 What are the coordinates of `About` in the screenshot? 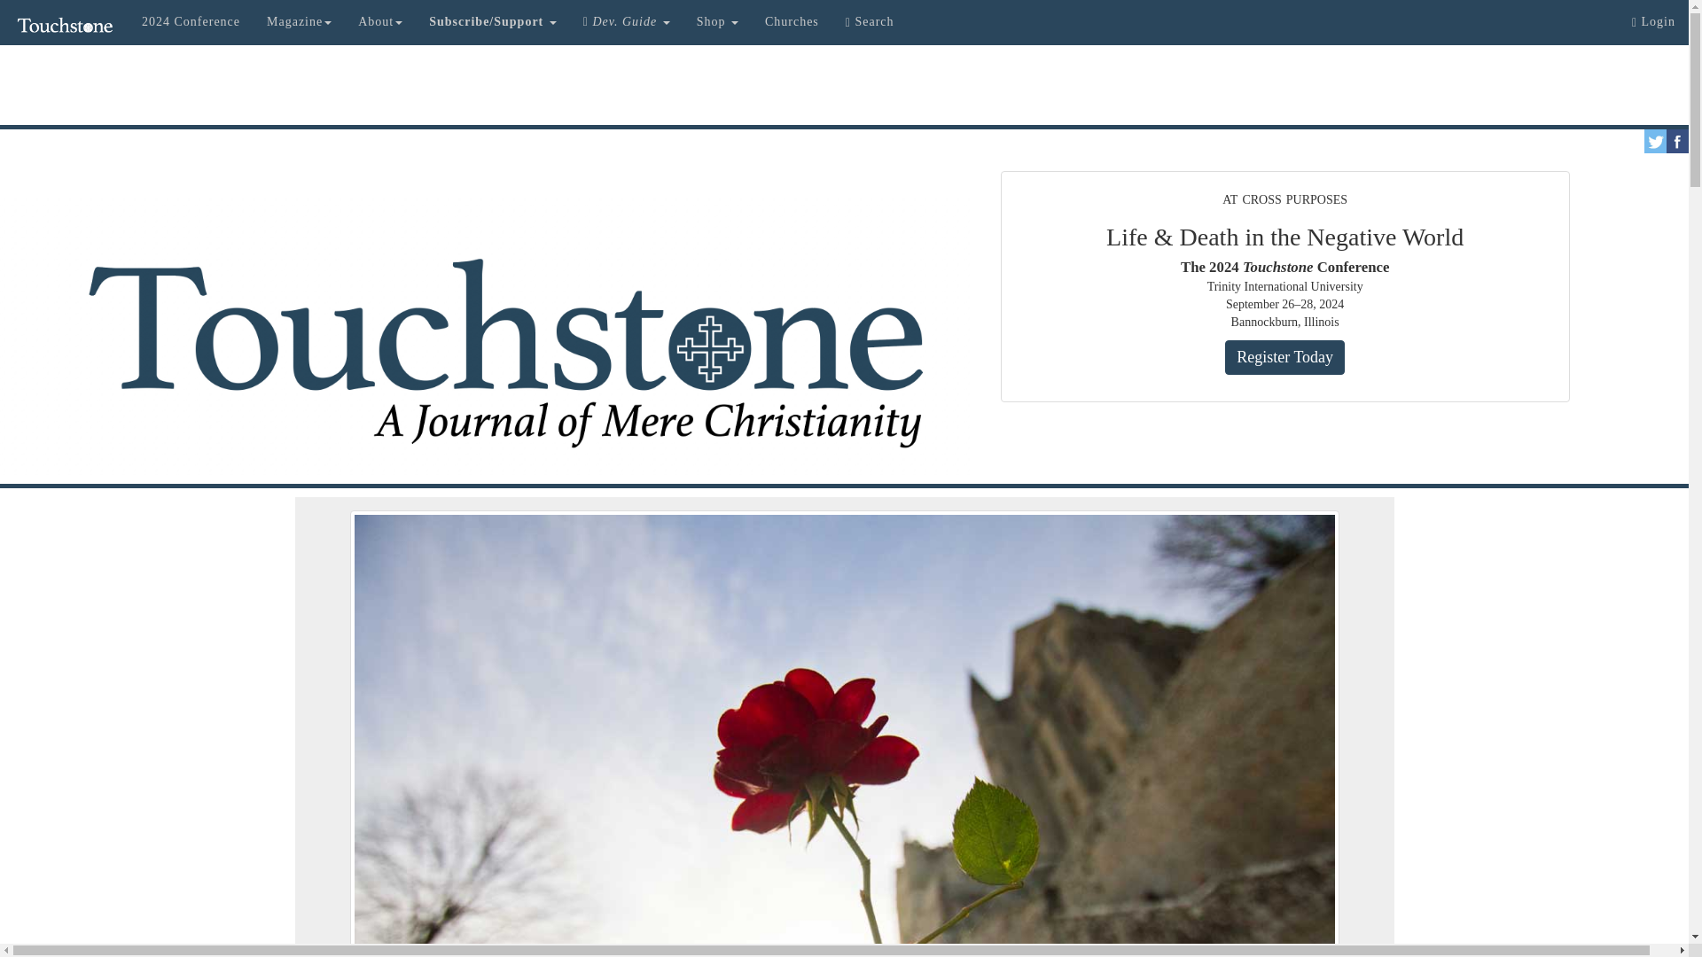 It's located at (379, 21).